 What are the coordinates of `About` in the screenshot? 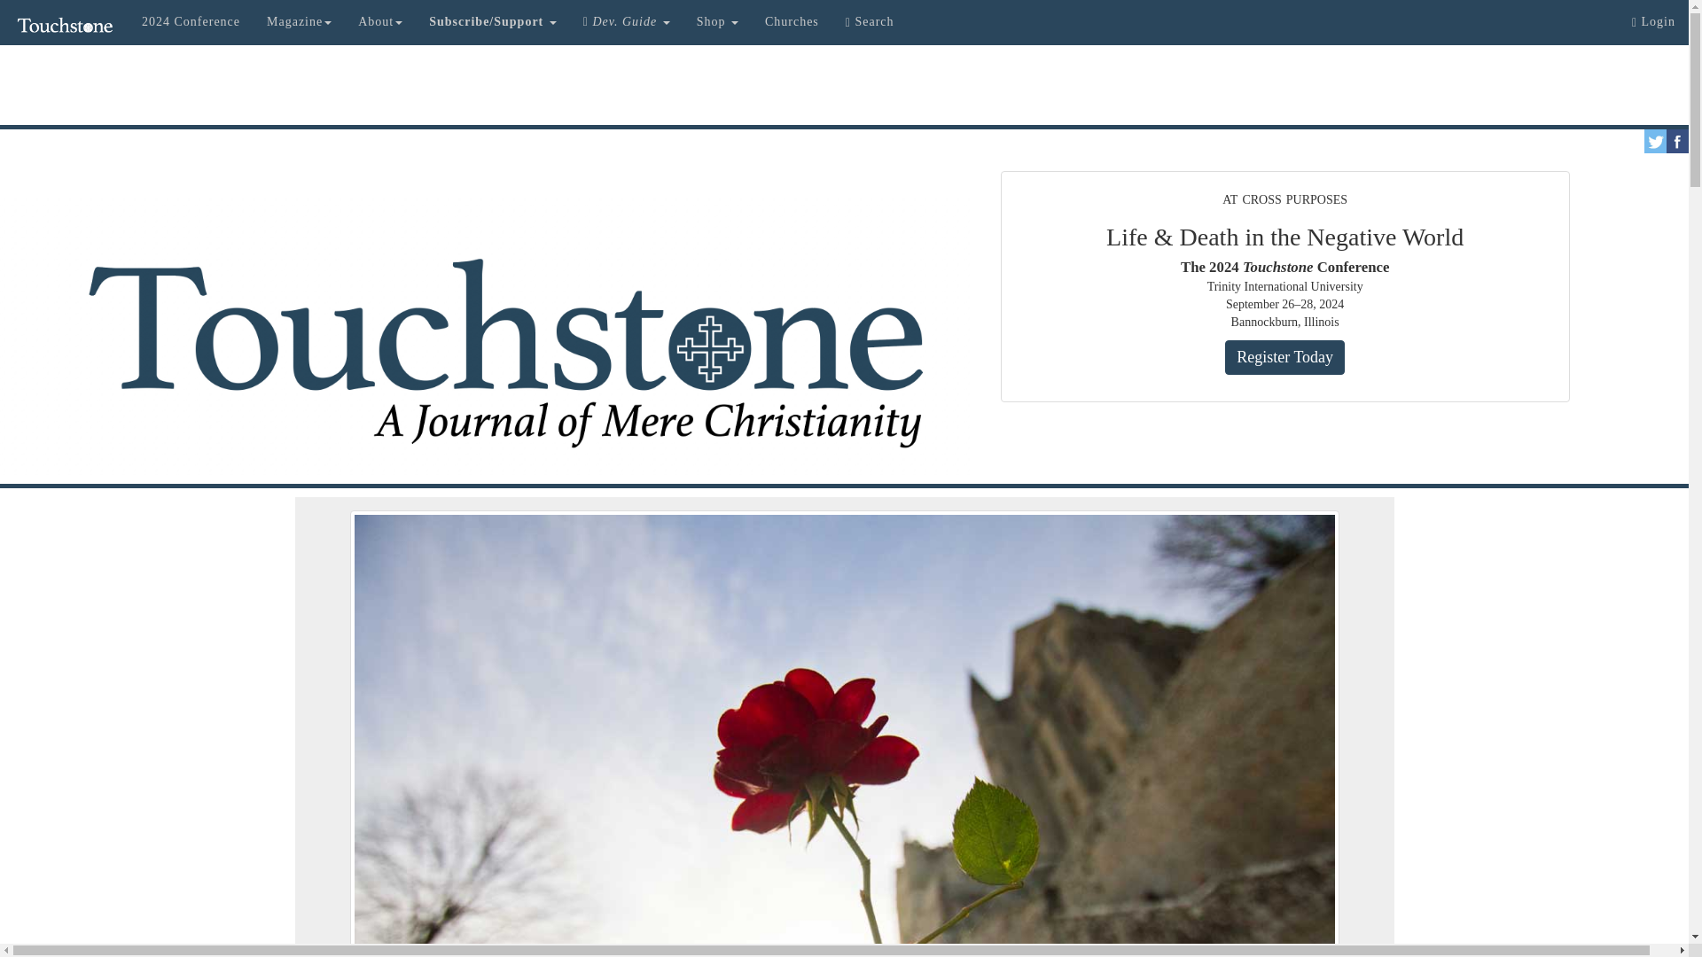 It's located at (379, 21).